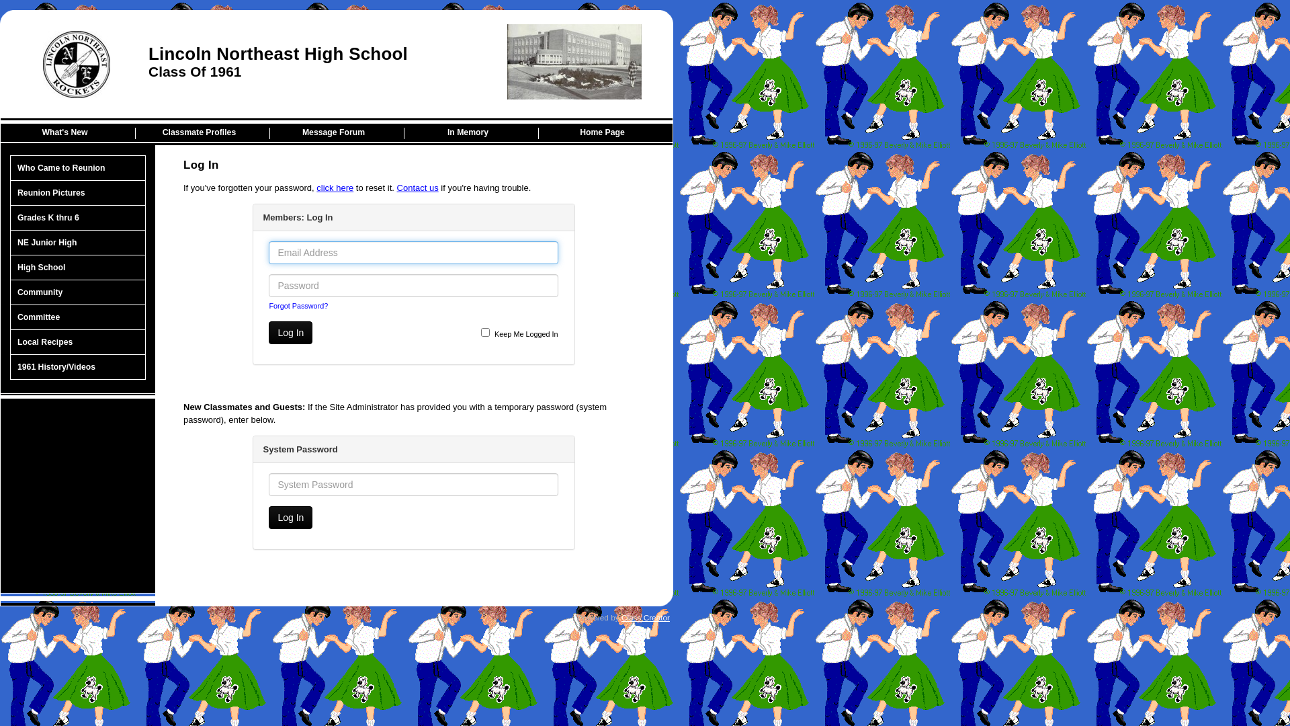 This screenshot has width=1290, height=726. Describe the element at coordinates (78, 343) in the screenshot. I see `Local Recipes` at that location.